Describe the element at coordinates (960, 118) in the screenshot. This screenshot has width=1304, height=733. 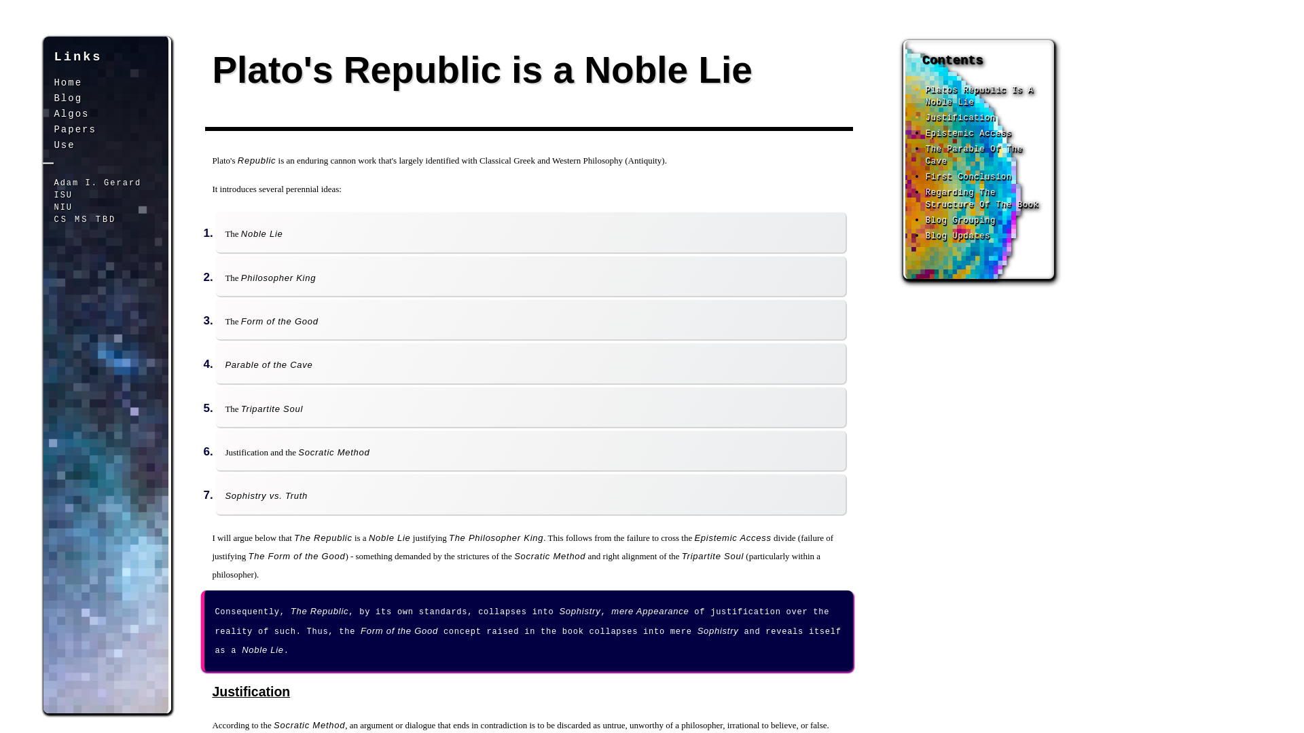
I see `Justification` at that location.